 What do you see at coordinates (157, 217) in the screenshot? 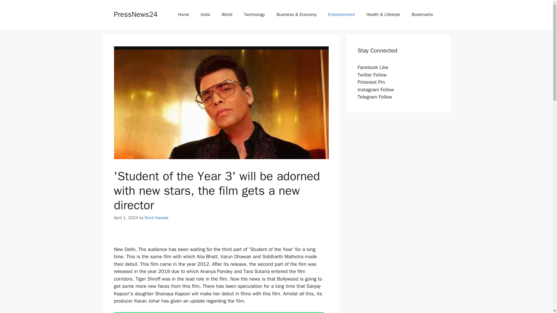
I see `View all posts by Ronit Kawale` at bounding box center [157, 217].